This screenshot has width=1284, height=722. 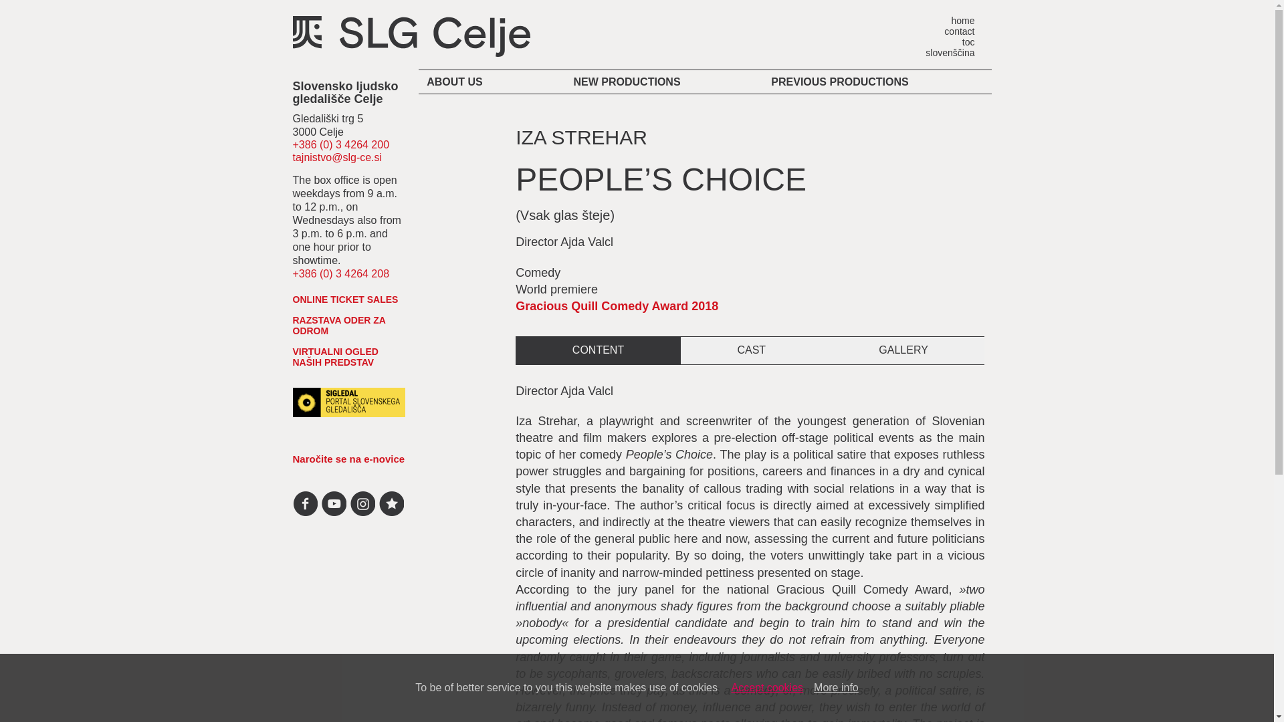 What do you see at coordinates (645, 105) in the screenshot?
I see `The Comedians of Carniola` at bounding box center [645, 105].